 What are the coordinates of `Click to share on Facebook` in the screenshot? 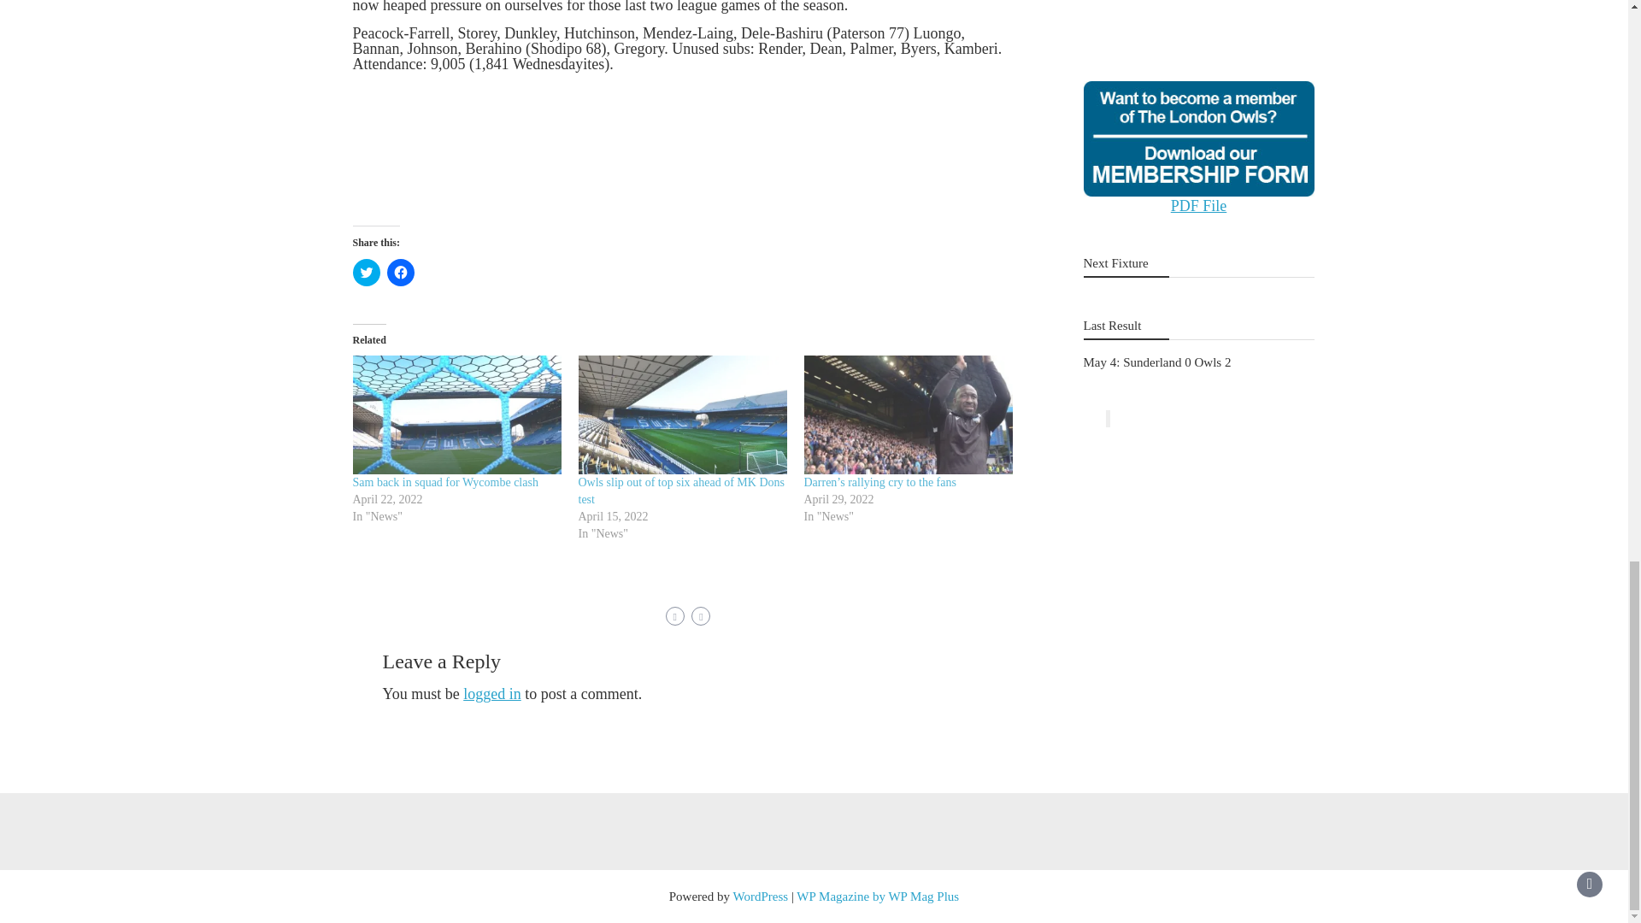 It's located at (399, 272).